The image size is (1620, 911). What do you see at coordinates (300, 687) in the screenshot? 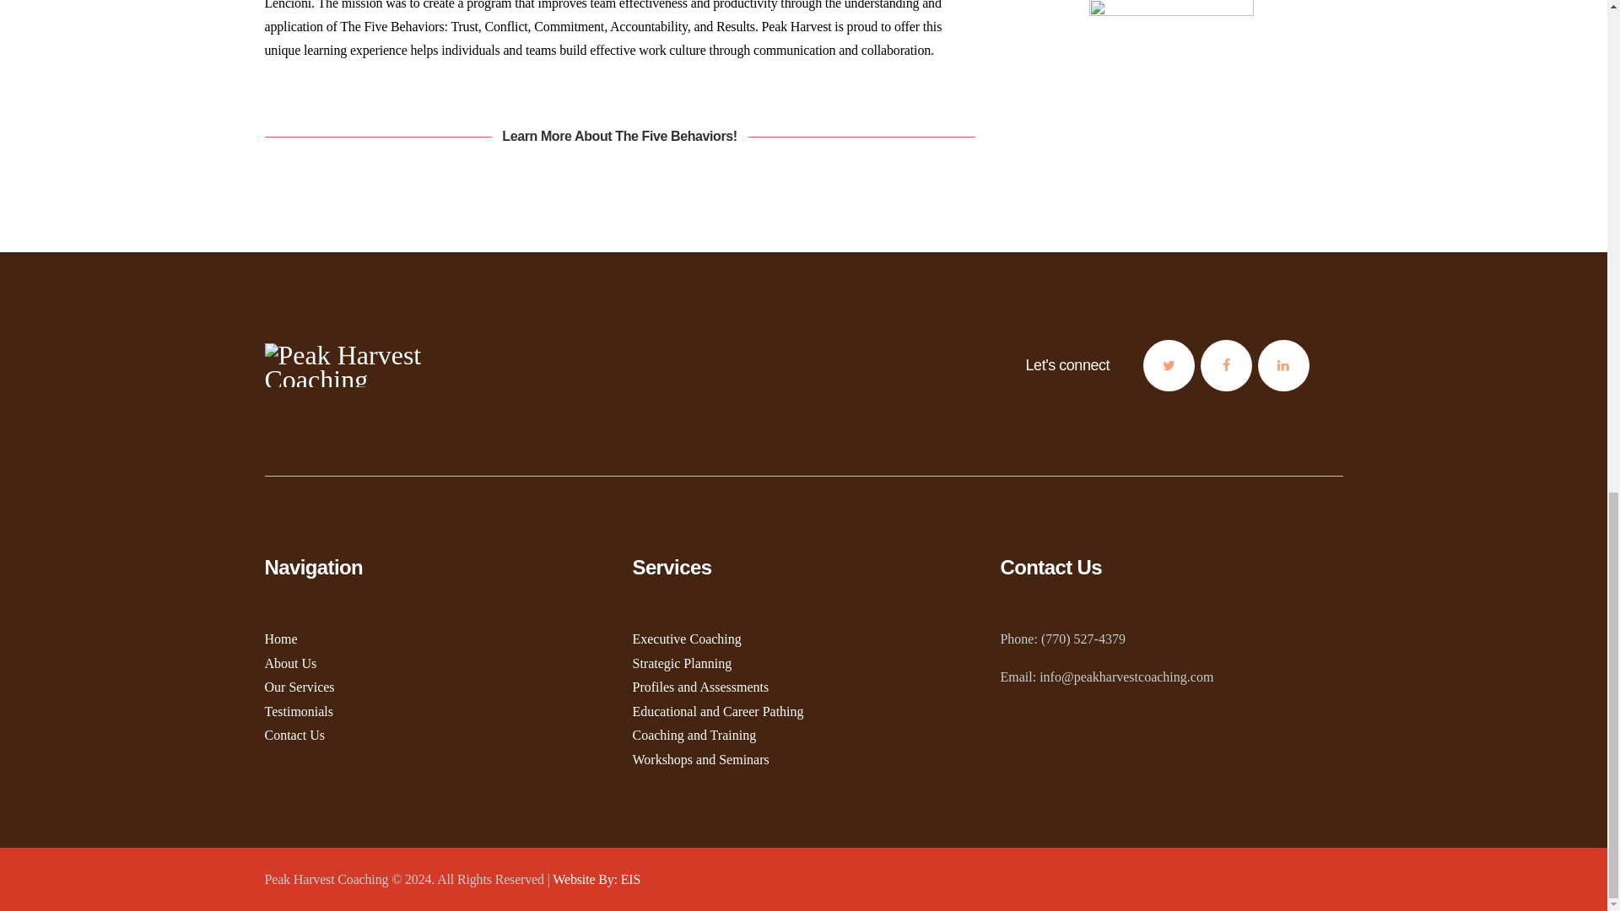
I see `Our Services` at bounding box center [300, 687].